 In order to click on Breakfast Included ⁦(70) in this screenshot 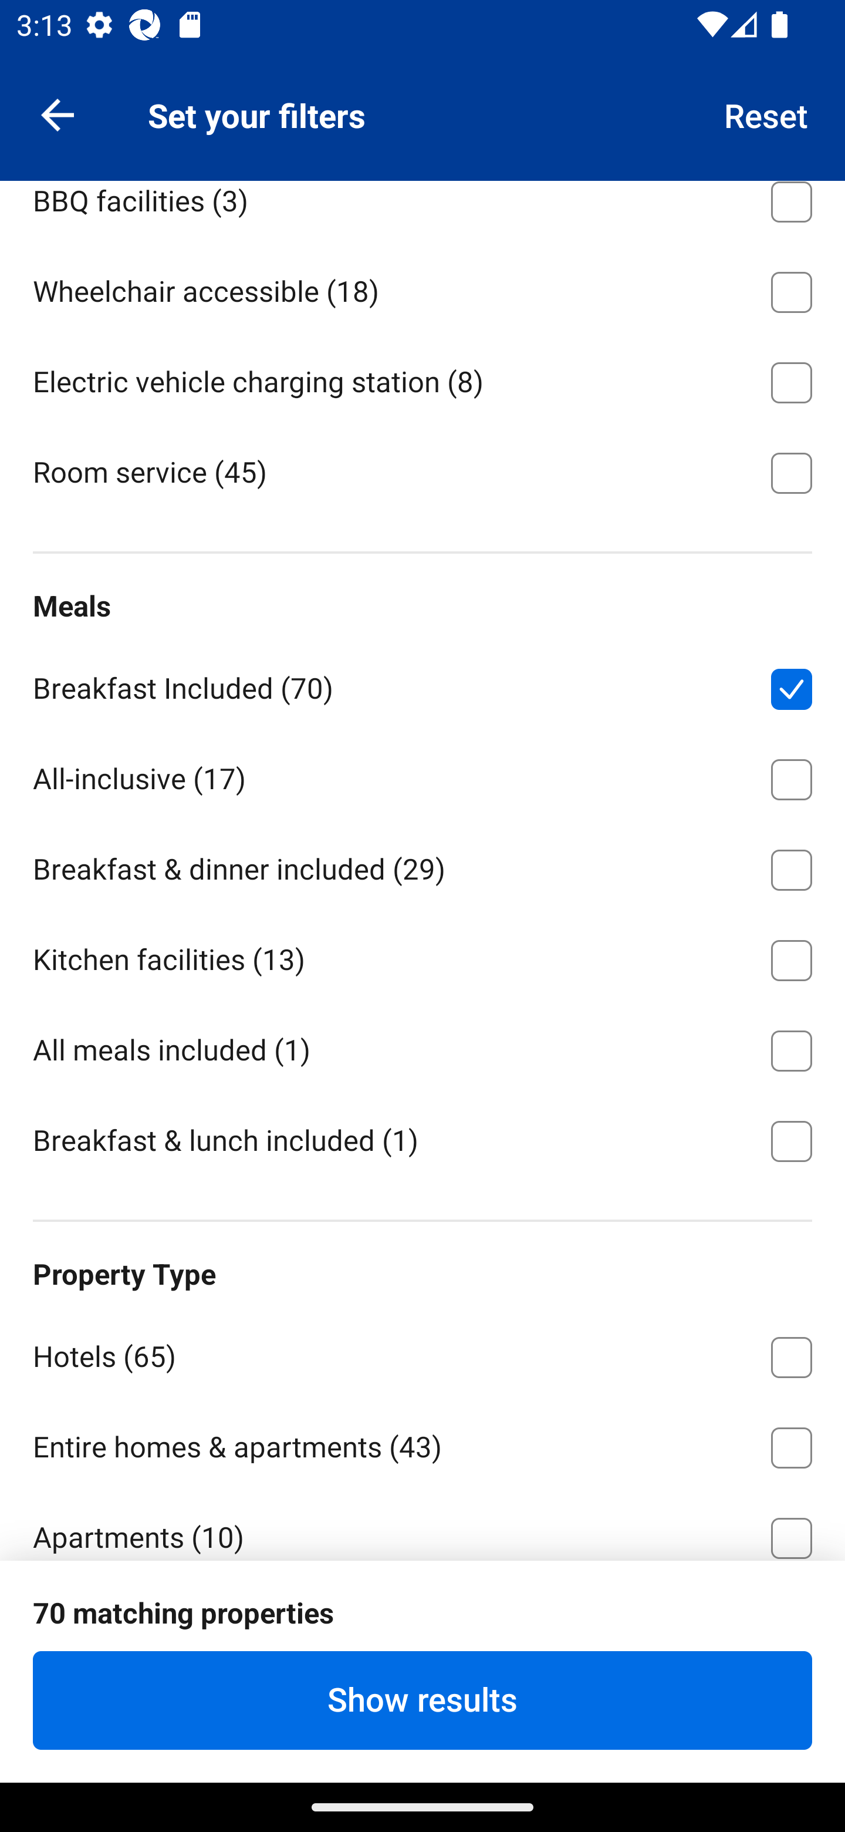, I will do `click(422, 685)`.